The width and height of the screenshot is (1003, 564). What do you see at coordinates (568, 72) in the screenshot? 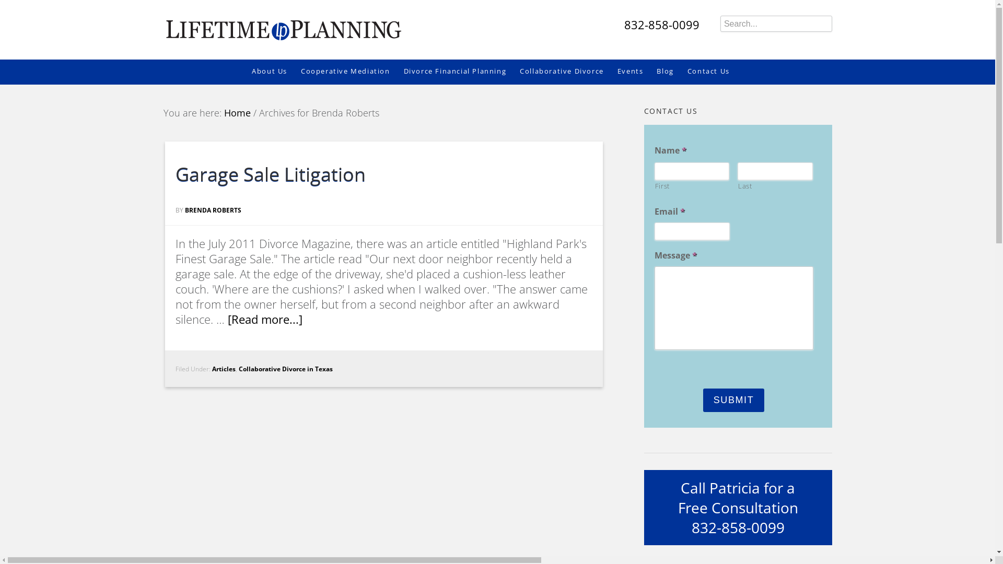
I see `Collaborative Divorce` at bounding box center [568, 72].